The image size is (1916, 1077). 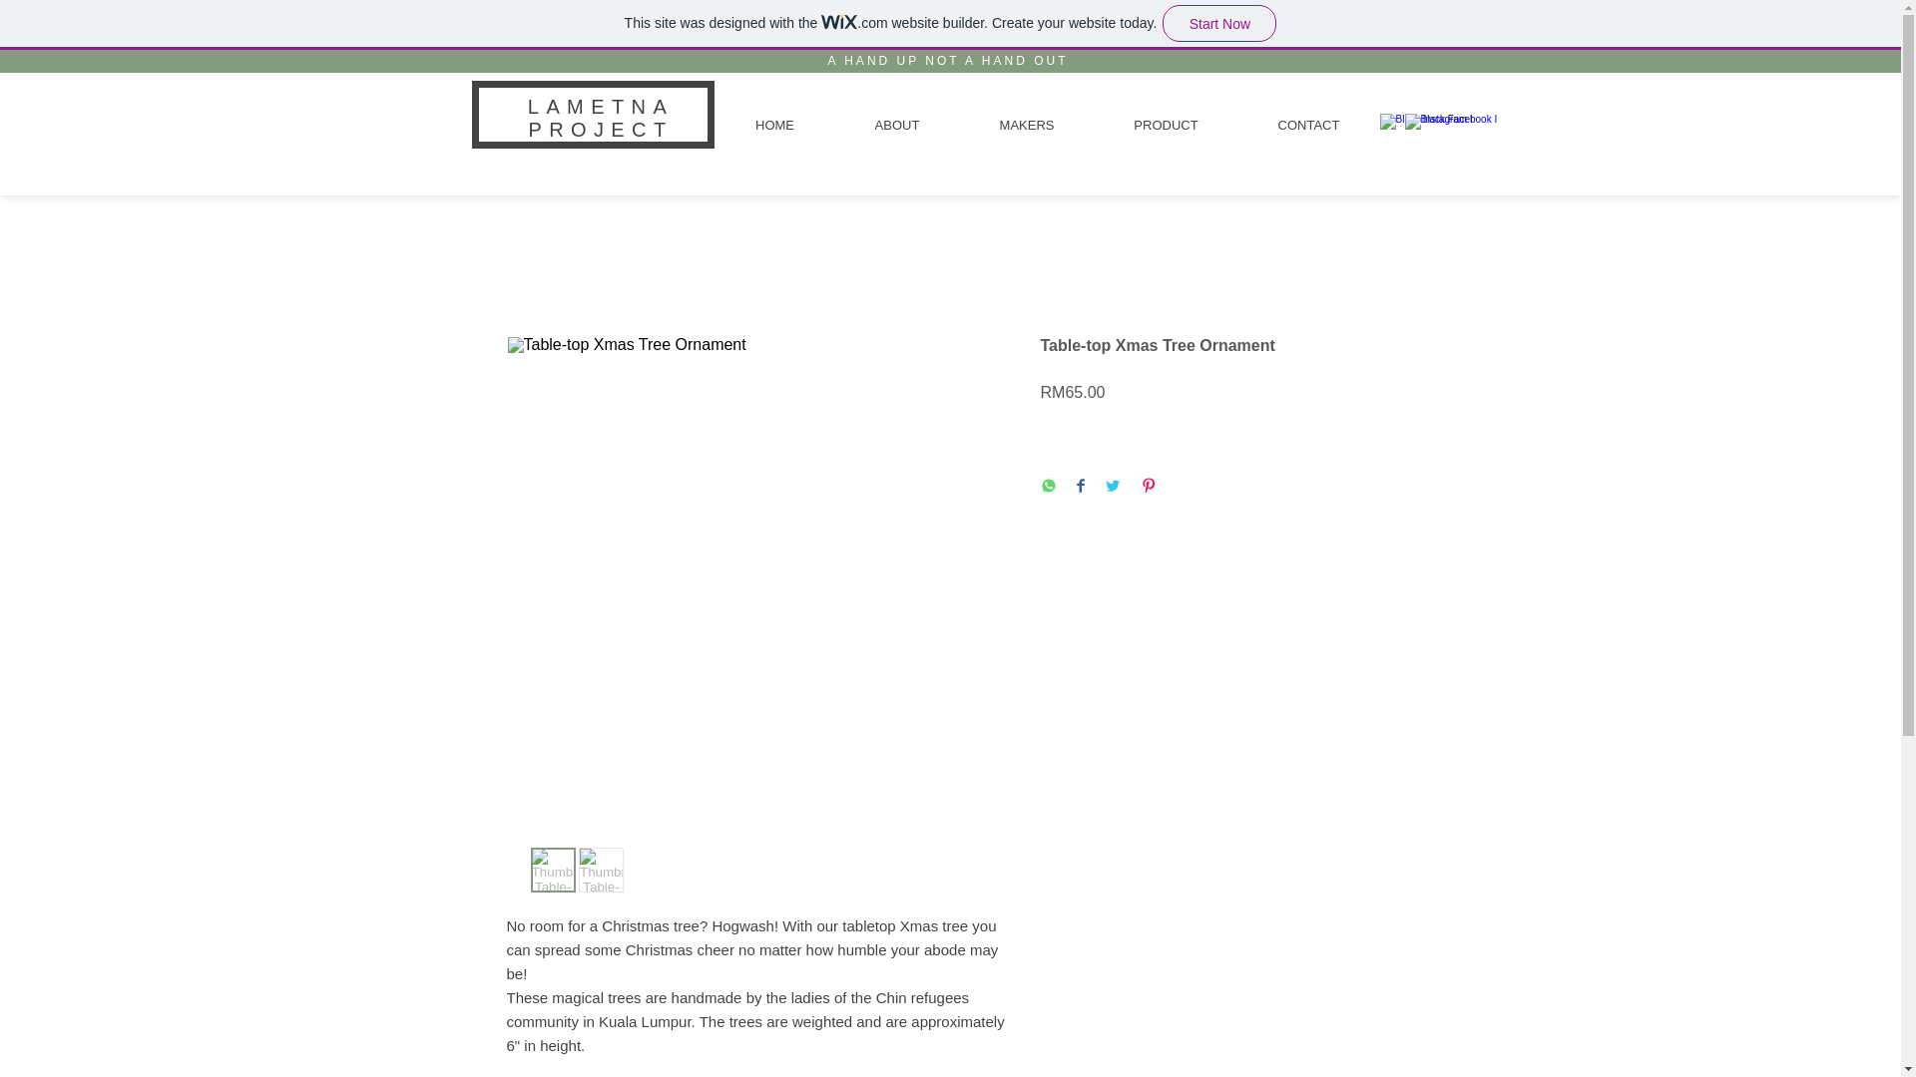 I want to click on HOME, so click(x=774, y=126).